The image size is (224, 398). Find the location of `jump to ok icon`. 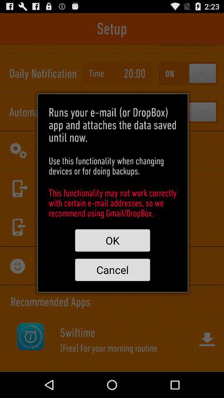

jump to ok icon is located at coordinates (112, 240).